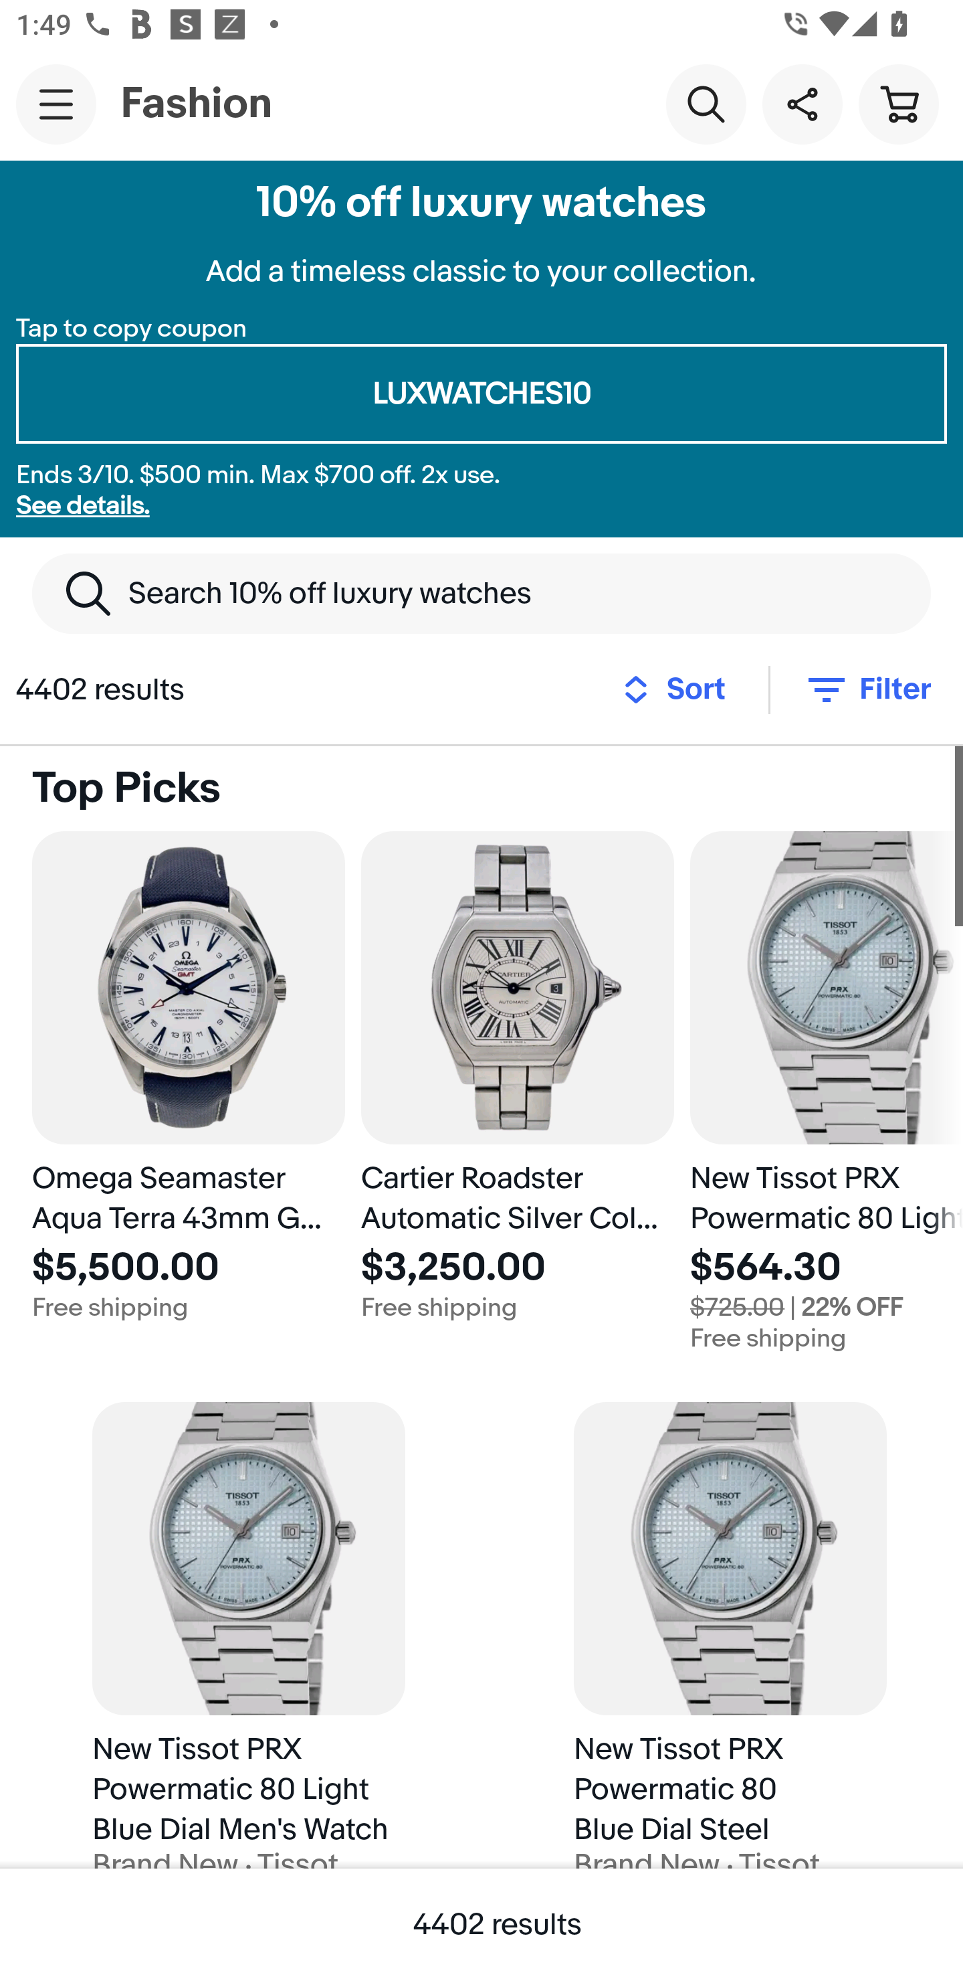  Describe the element at coordinates (802, 103) in the screenshot. I see `Share this page` at that location.